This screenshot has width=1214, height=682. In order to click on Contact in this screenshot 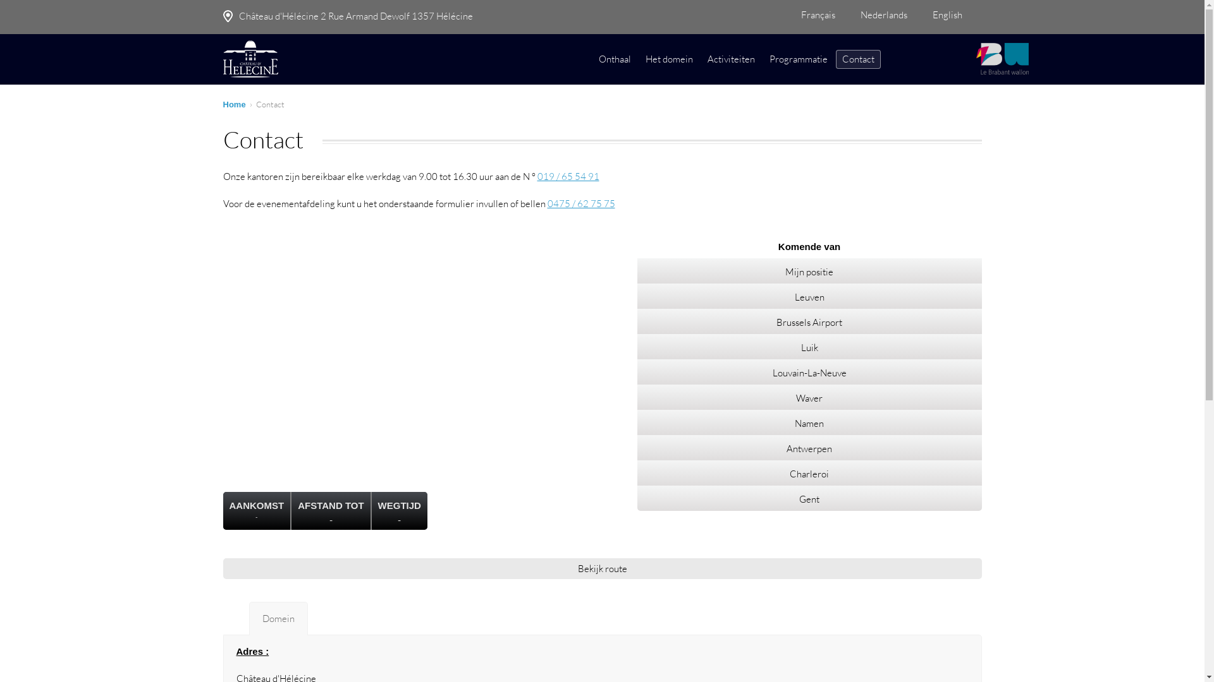, I will do `click(859, 59)`.